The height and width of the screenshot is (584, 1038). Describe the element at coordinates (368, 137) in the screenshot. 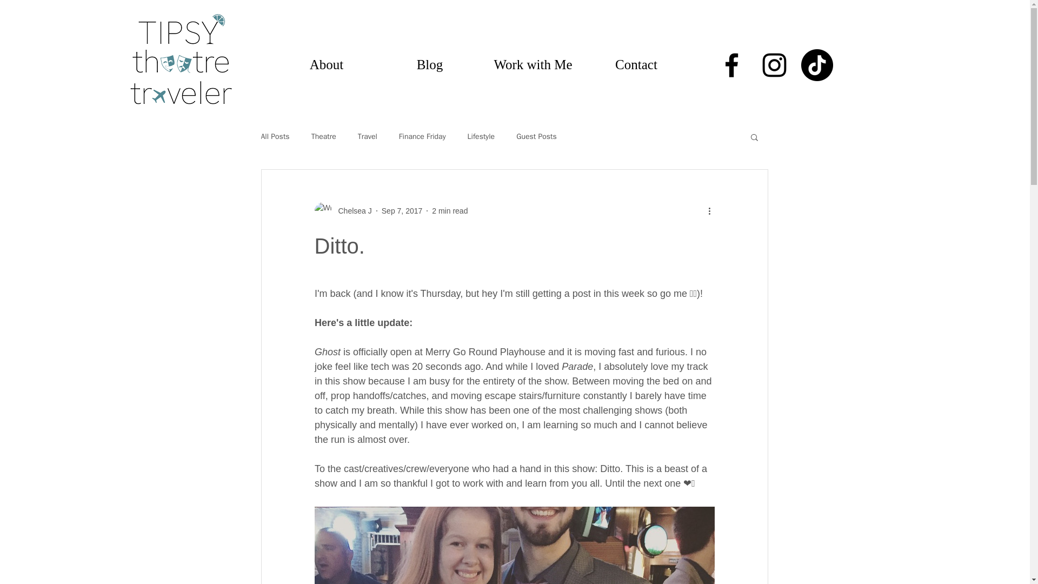

I see `Travel` at that location.